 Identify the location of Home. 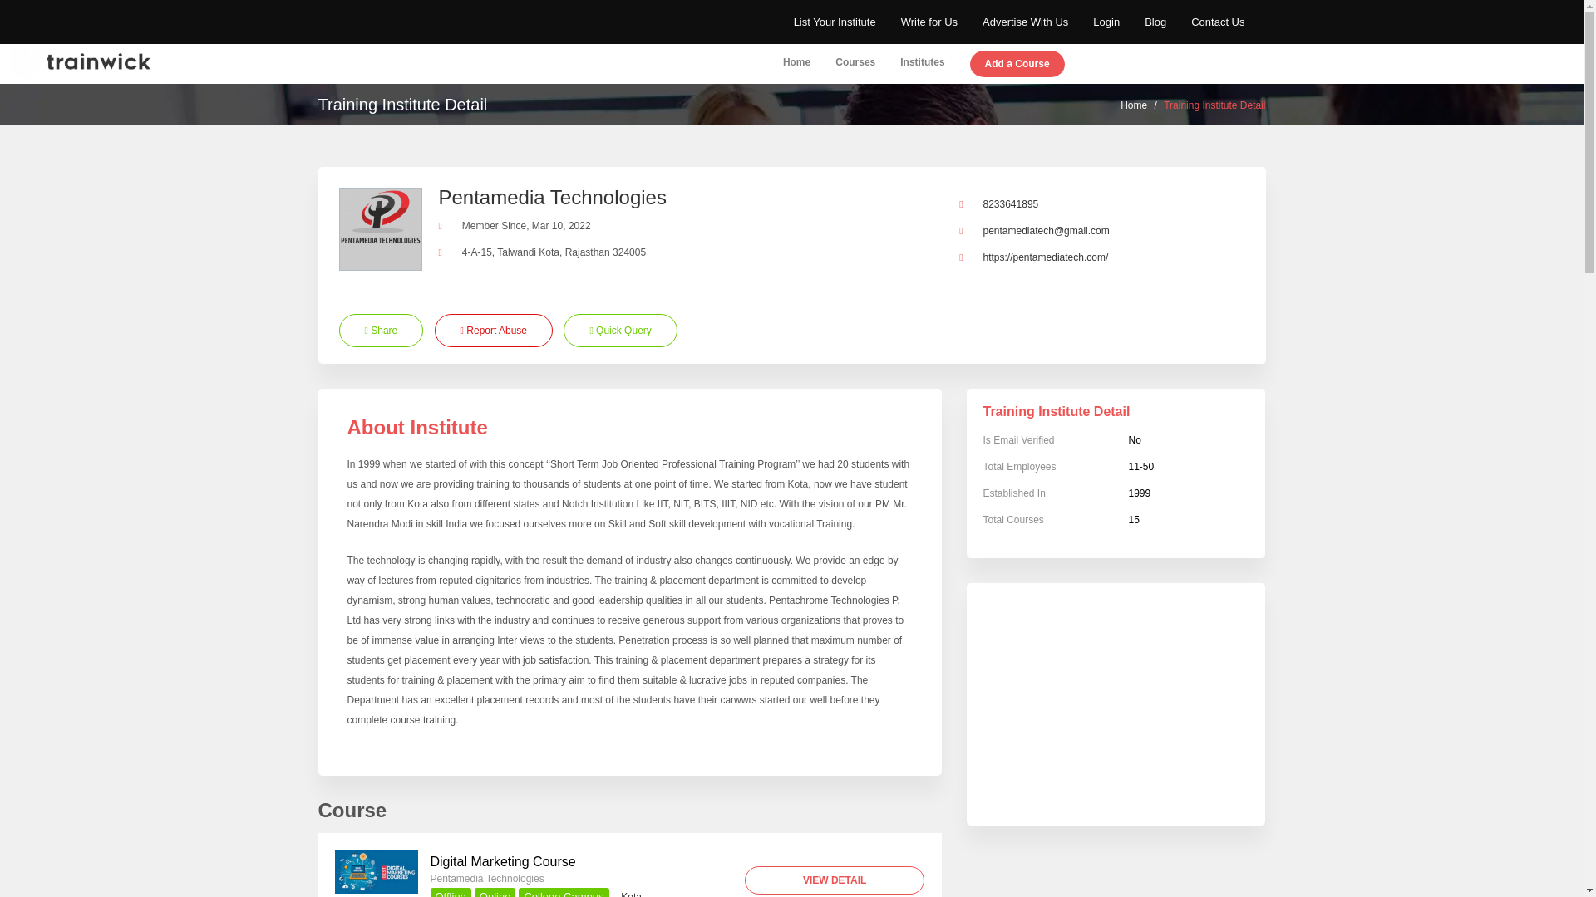
(1133, 105).